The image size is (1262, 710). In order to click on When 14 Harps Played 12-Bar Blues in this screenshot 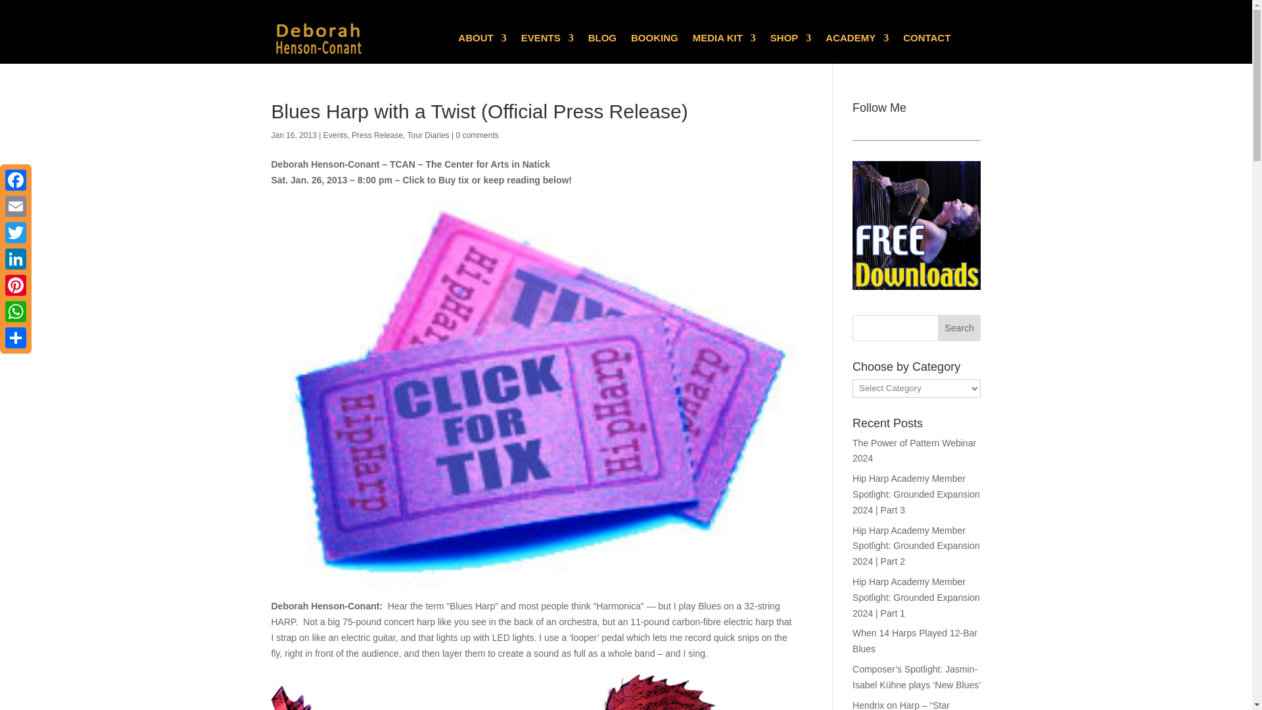, I will do `click(915, 640)`.